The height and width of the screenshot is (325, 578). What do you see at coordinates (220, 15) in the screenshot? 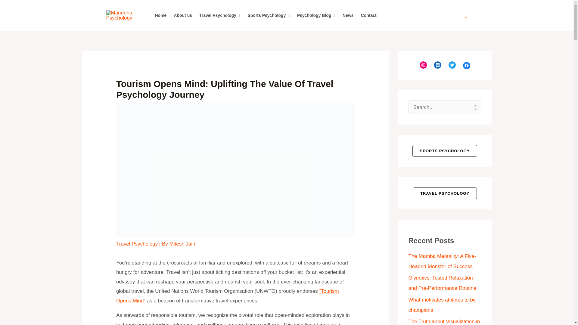
I see `Travel Psychology` at bounding box center [220, 15].